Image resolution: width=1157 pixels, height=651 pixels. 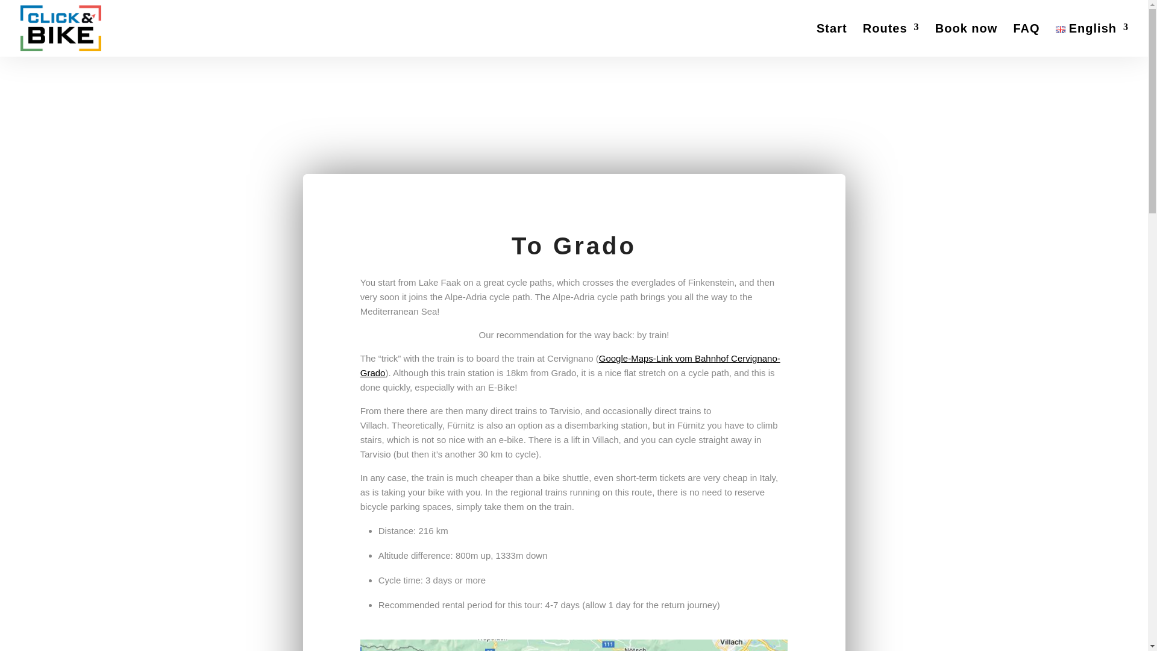 What do you see at coordinates (1092, 40) in the screenshot?
I see `English` at bounding box center [1092, 40].